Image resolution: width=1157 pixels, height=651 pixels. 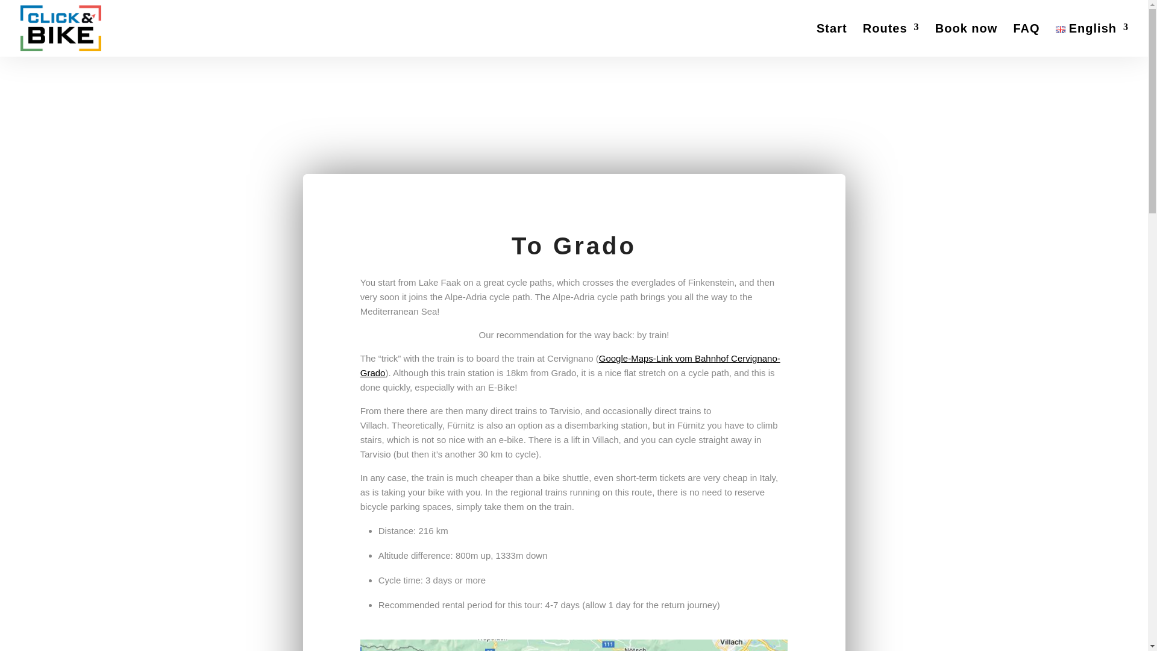 What do you see at coordinates (1092, 40) in the screenshot?
I see `English` at bounding box center [1092, 40].